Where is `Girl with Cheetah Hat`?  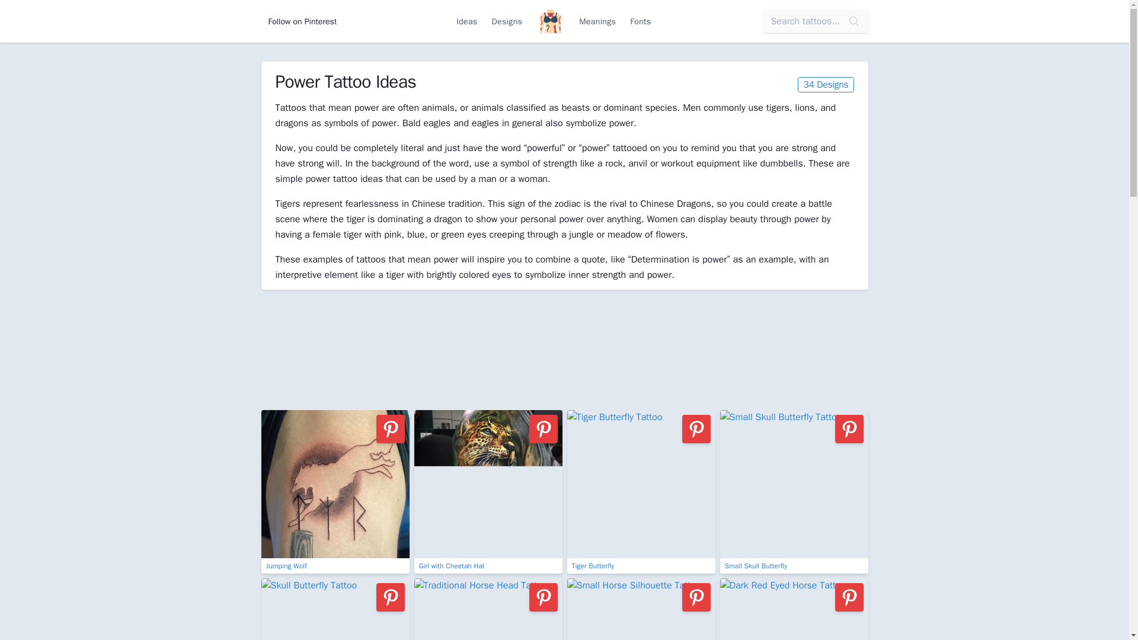
Girl with Cheetah Hat is located at coordinates (488, 492).